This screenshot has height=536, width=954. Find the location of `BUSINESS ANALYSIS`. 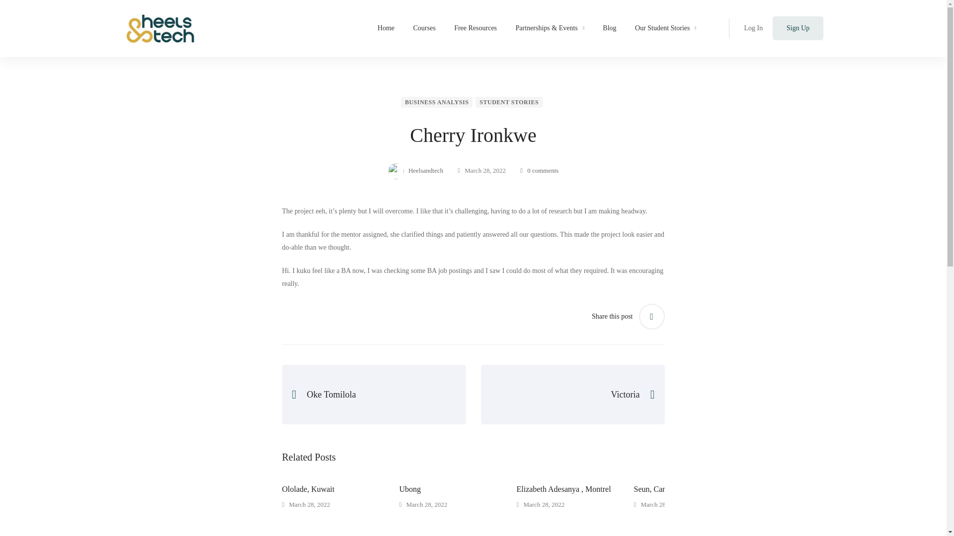

BUSINESS ANALYSIS is located at coordinates (436, 102).